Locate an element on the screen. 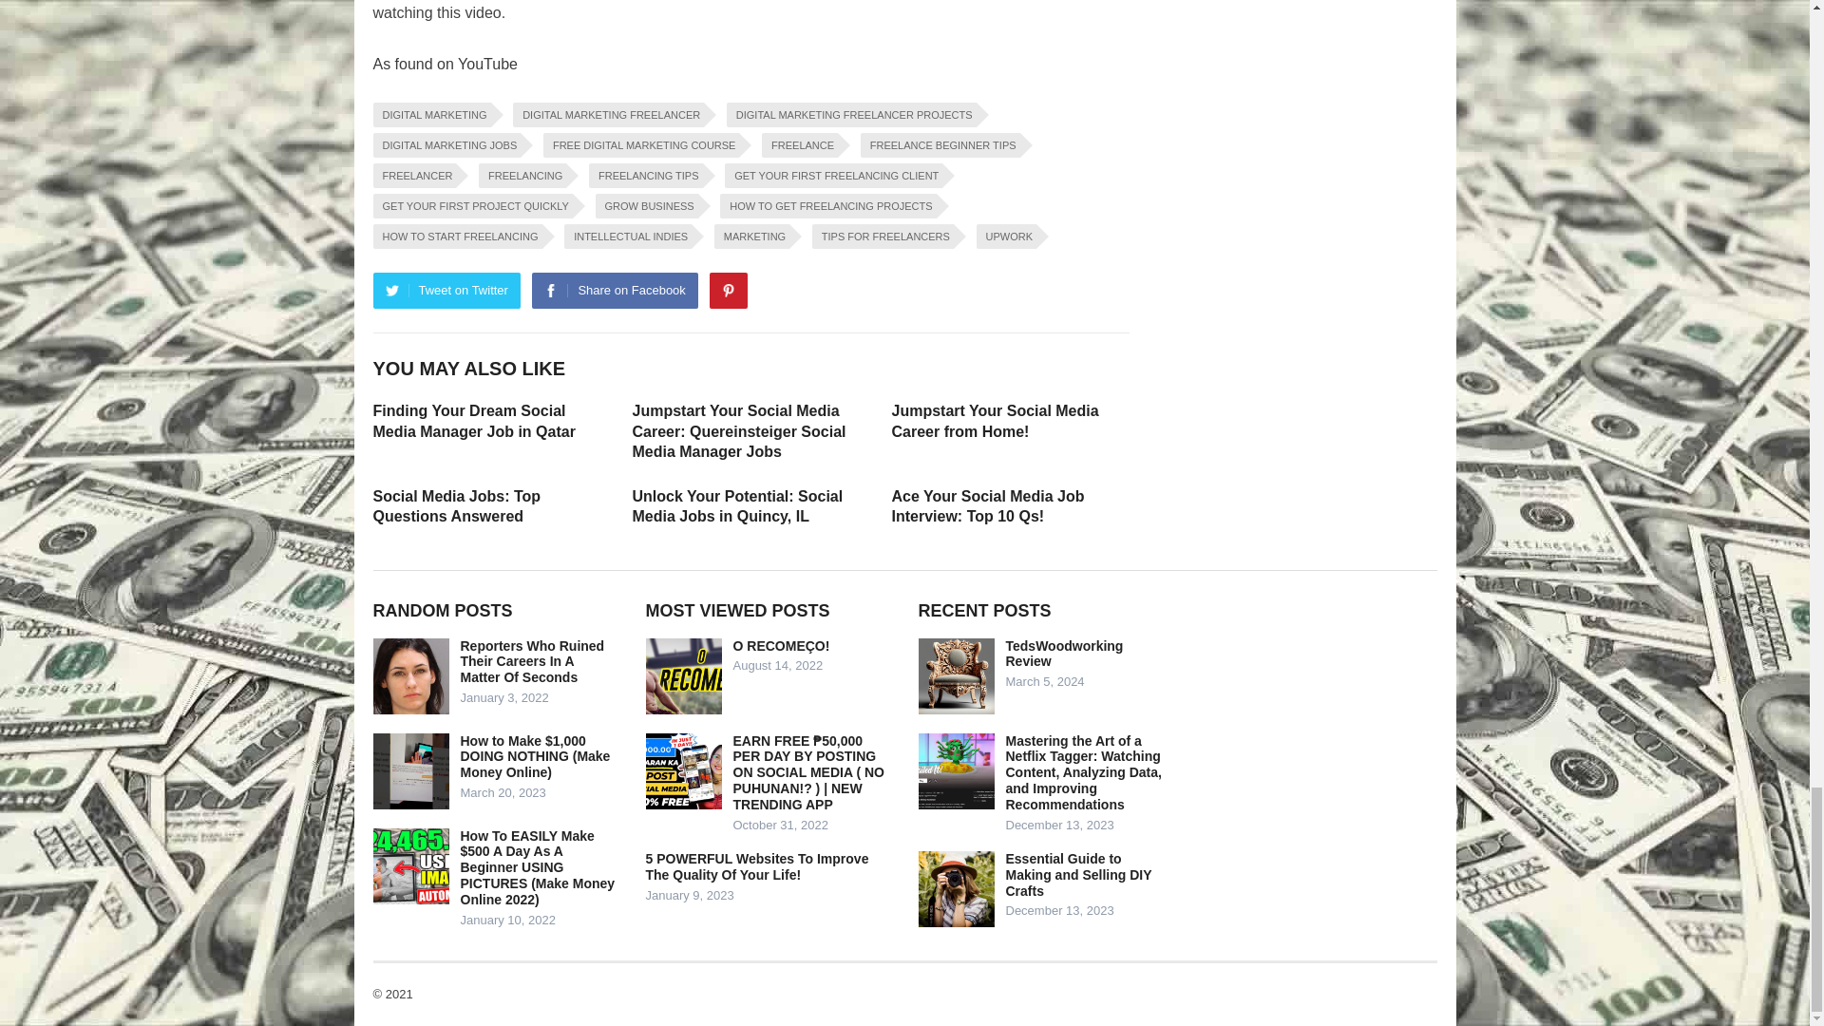  TedsWoodworking Review 14 is located at coordinates (956, 675).